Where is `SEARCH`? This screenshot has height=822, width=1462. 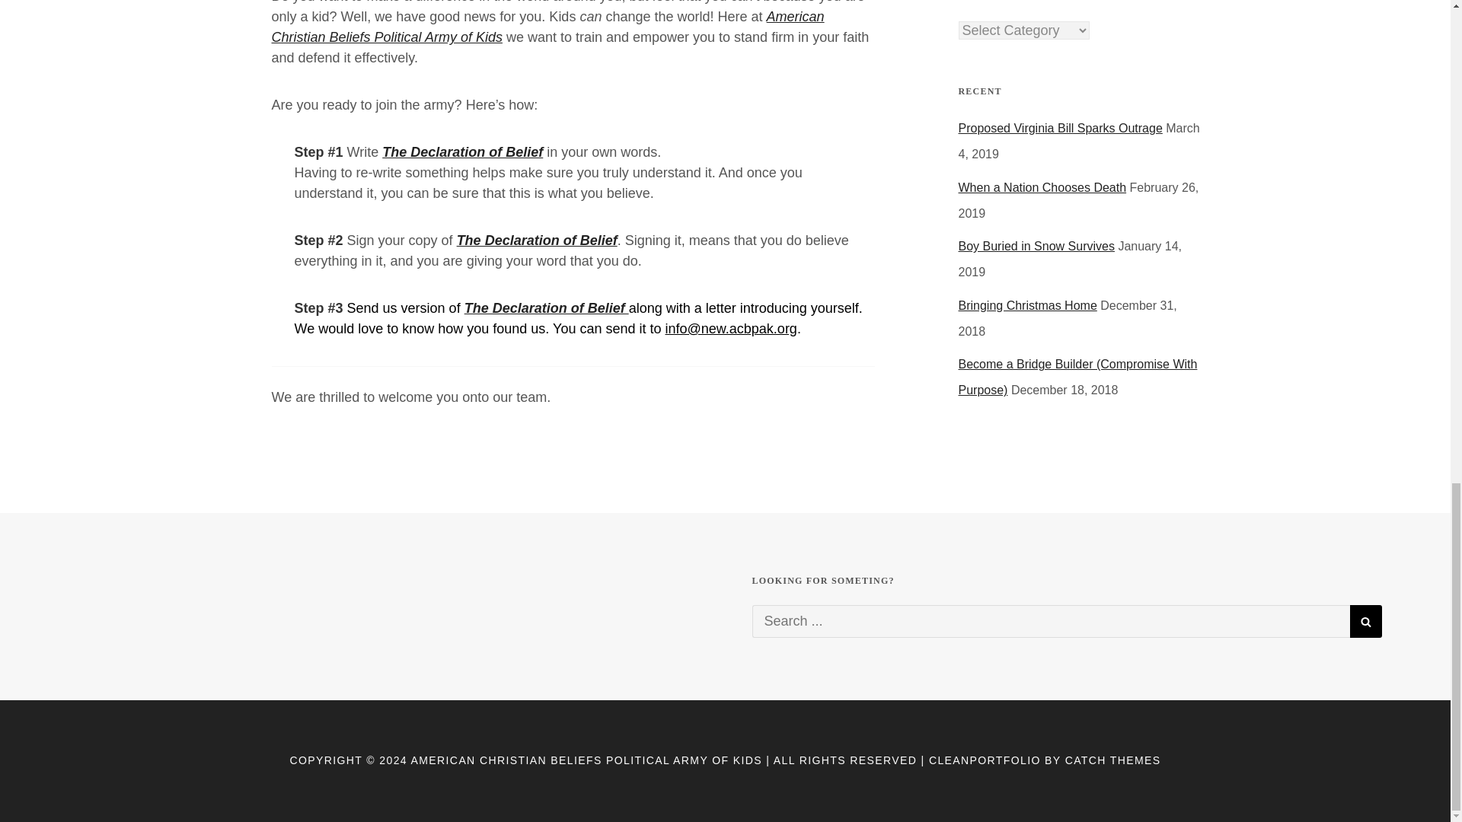
SEARCH is located at coordinates (1365, 621).